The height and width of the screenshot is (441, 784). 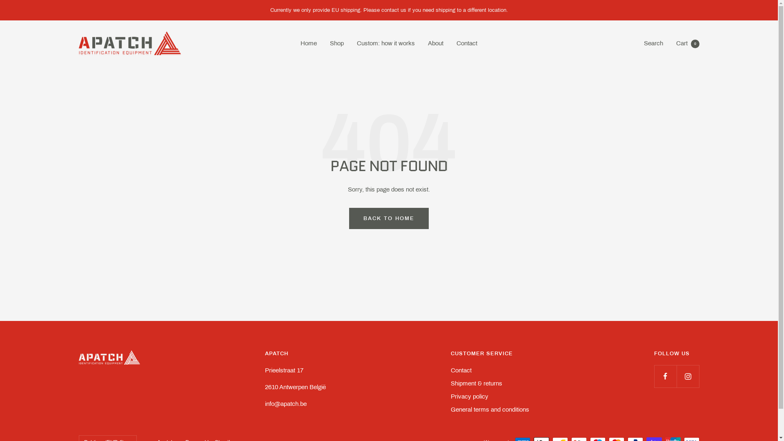 What do you see at coordinates (147, 437) in the screenshot?
I see `BH` at bounding box center [147, 437].